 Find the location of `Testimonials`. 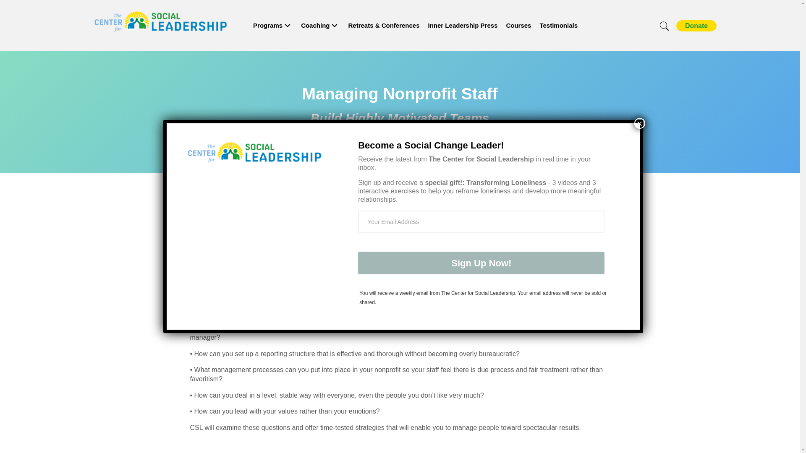

Testimonials is located at coordinates (558, 25).